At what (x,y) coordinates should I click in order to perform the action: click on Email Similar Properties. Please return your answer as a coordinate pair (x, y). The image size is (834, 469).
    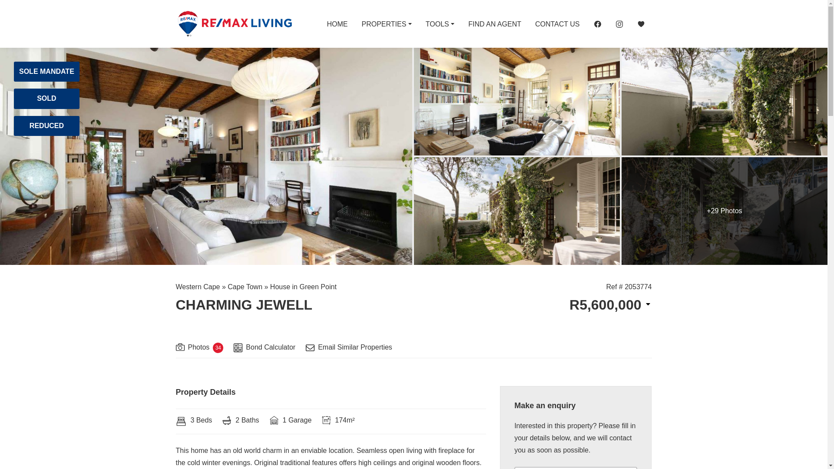
    Looking at the image, I should click on (349, 348).